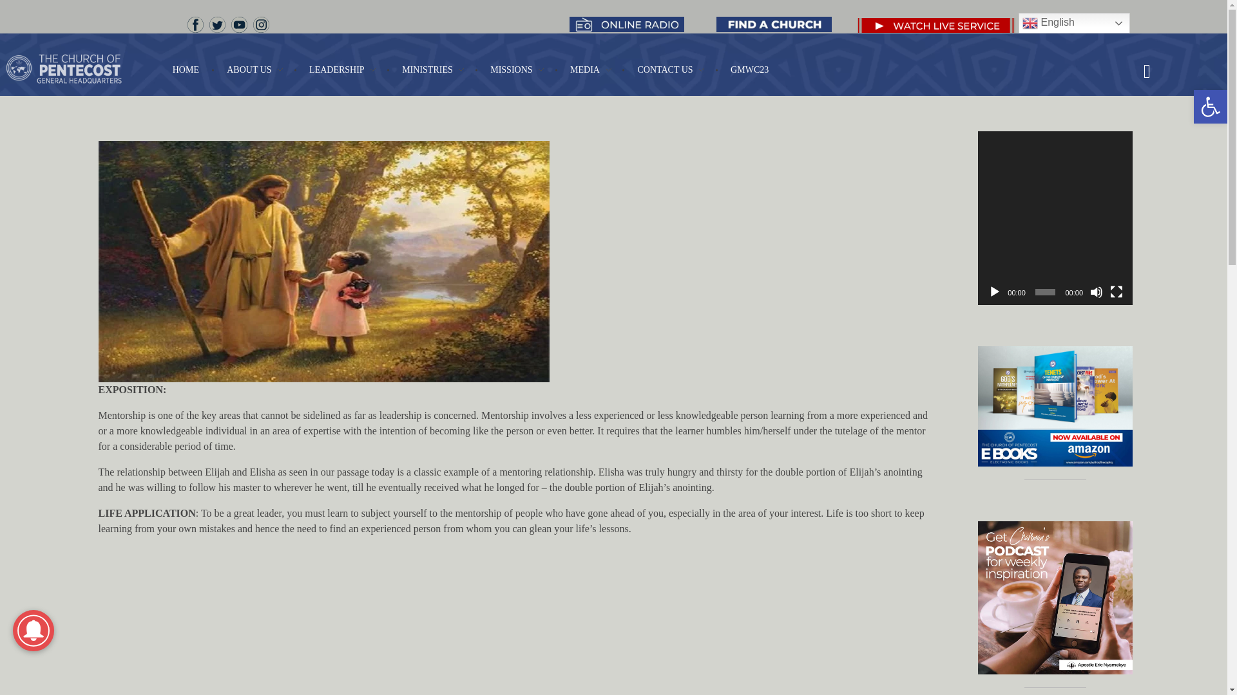  I want to click on HOME, so click(194, 69).